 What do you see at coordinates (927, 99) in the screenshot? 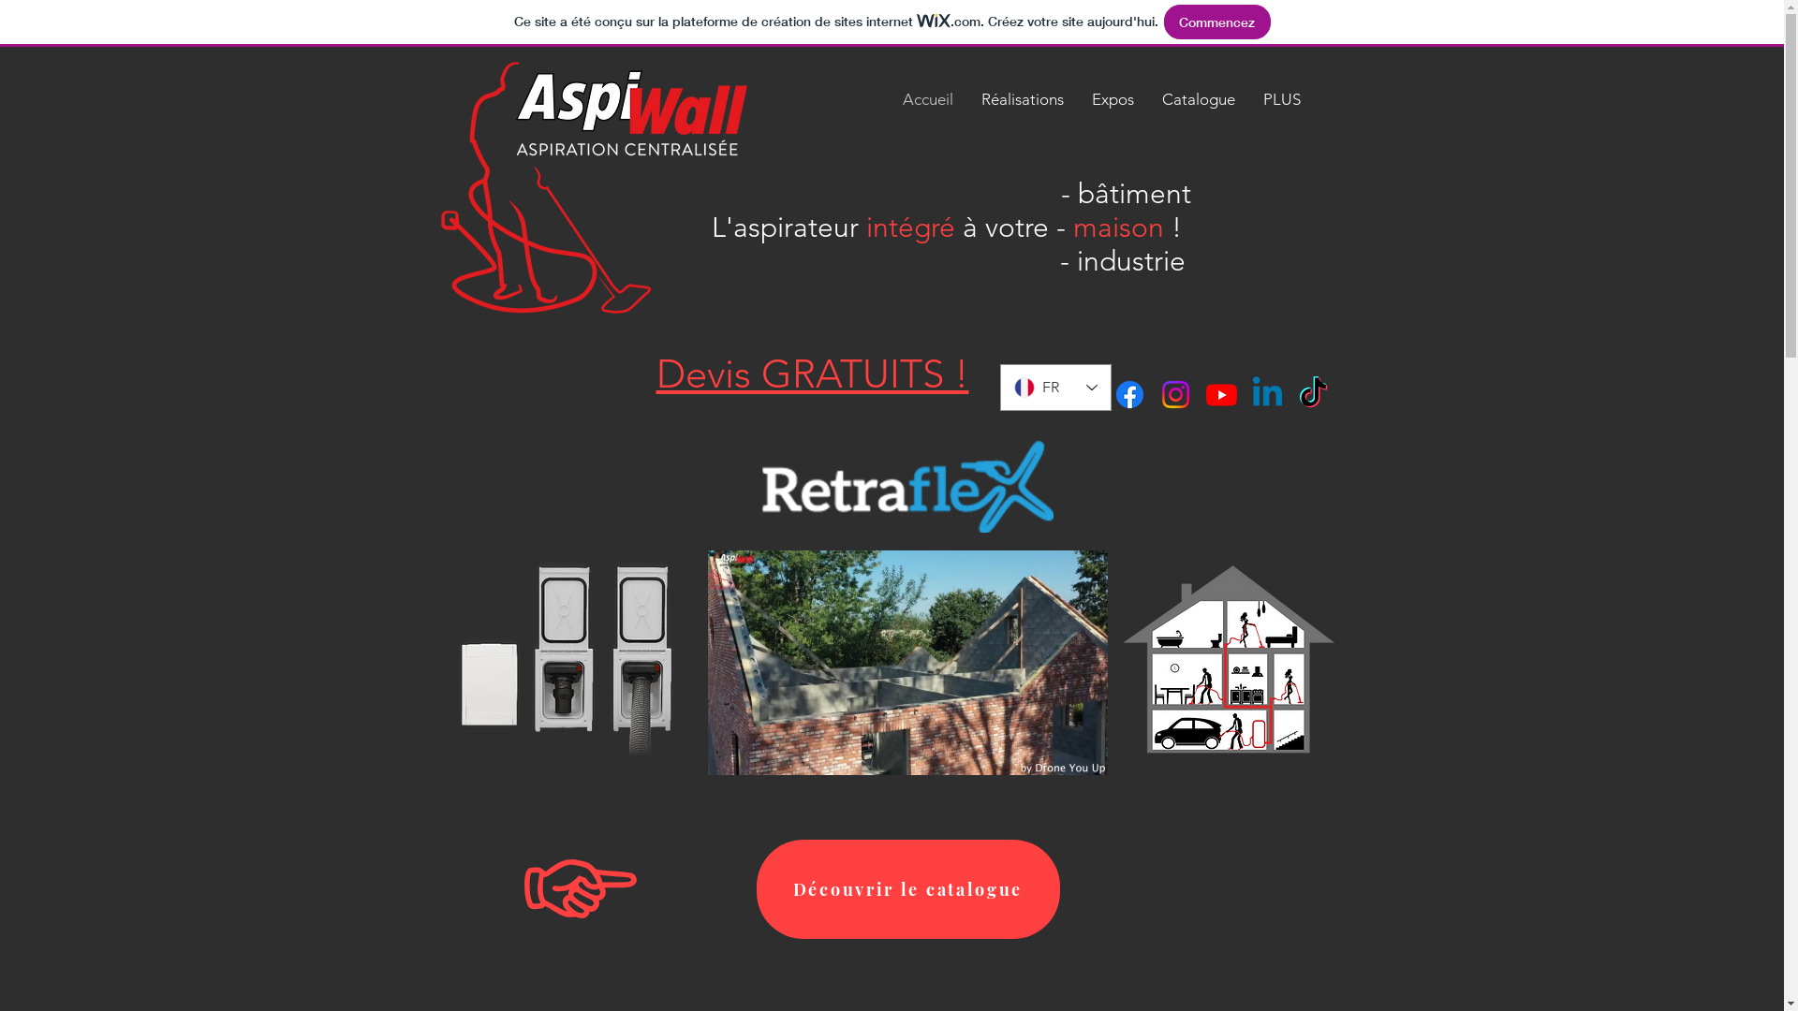
I see `Accueil` at bounding box center [927, 99].